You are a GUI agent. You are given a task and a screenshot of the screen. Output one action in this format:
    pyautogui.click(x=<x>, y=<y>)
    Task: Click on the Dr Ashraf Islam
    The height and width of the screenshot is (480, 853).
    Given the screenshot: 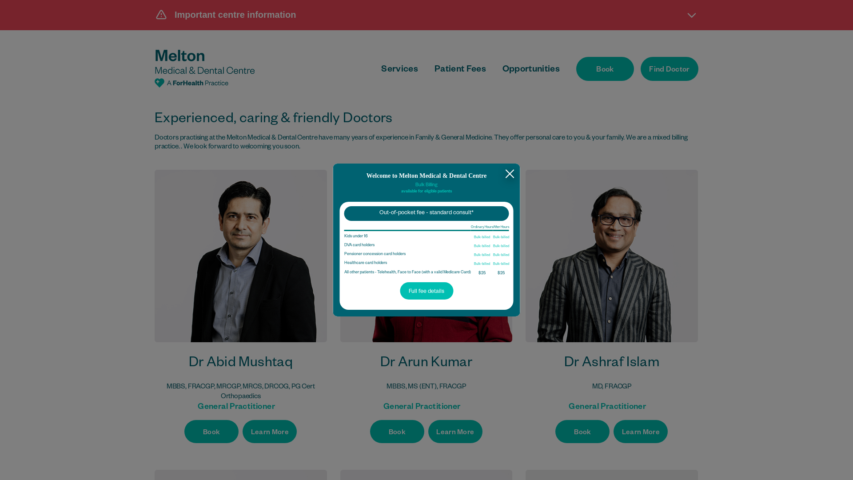 What is the action you would take?
    pyautogui.click(x=612, y=364)
    